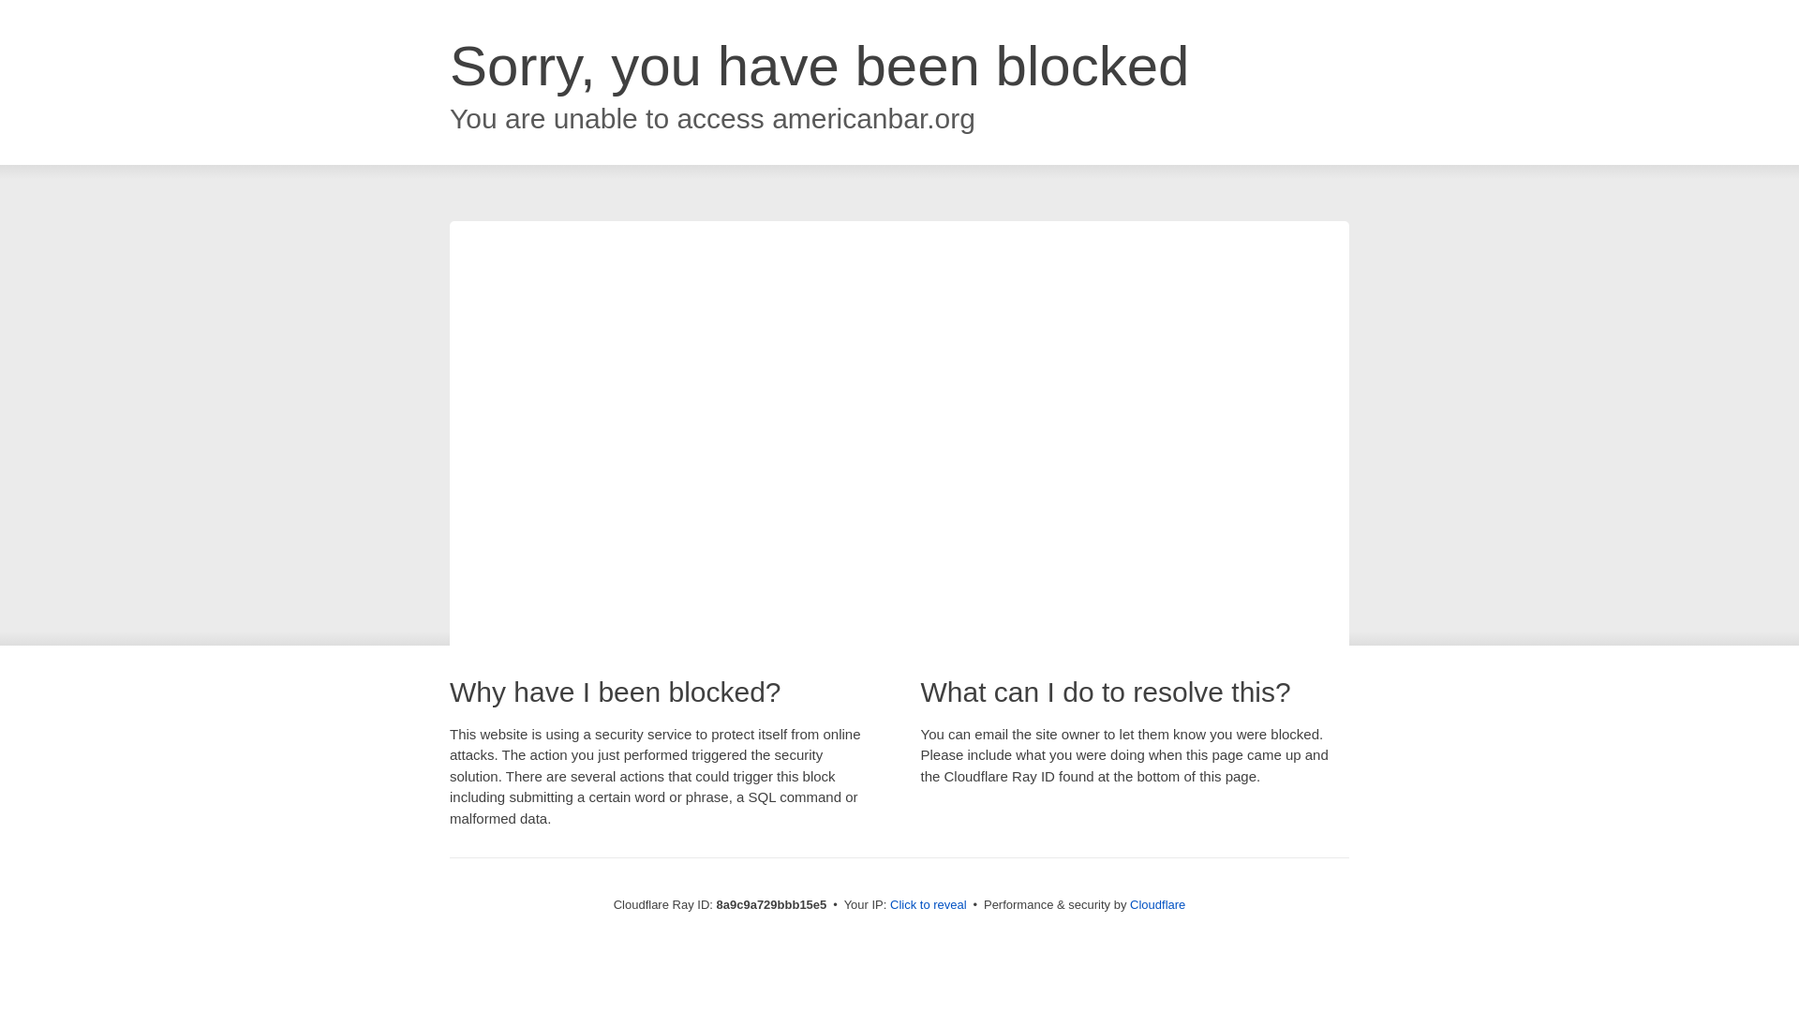  What do you see at coordinates (1157, 904) in the screenshot?
I see `Cloudflare` at bounding box center [1157, 904].